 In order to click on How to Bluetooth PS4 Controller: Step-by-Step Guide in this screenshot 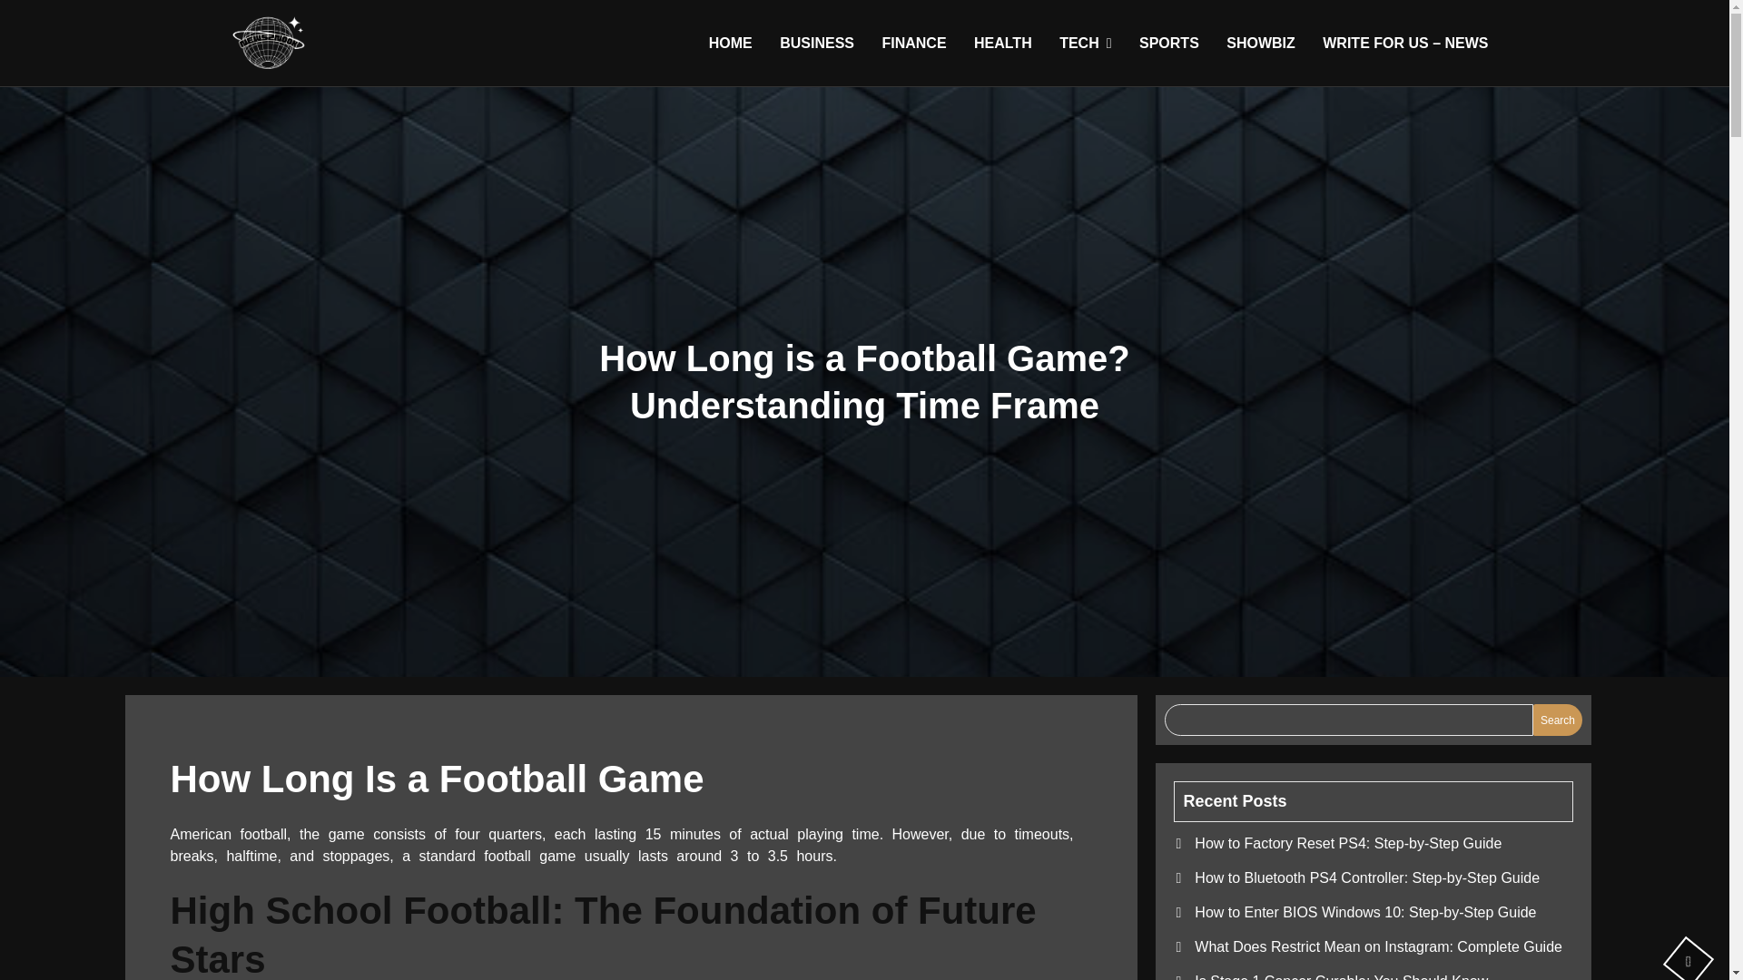, I will do `click(1366, 878)`.